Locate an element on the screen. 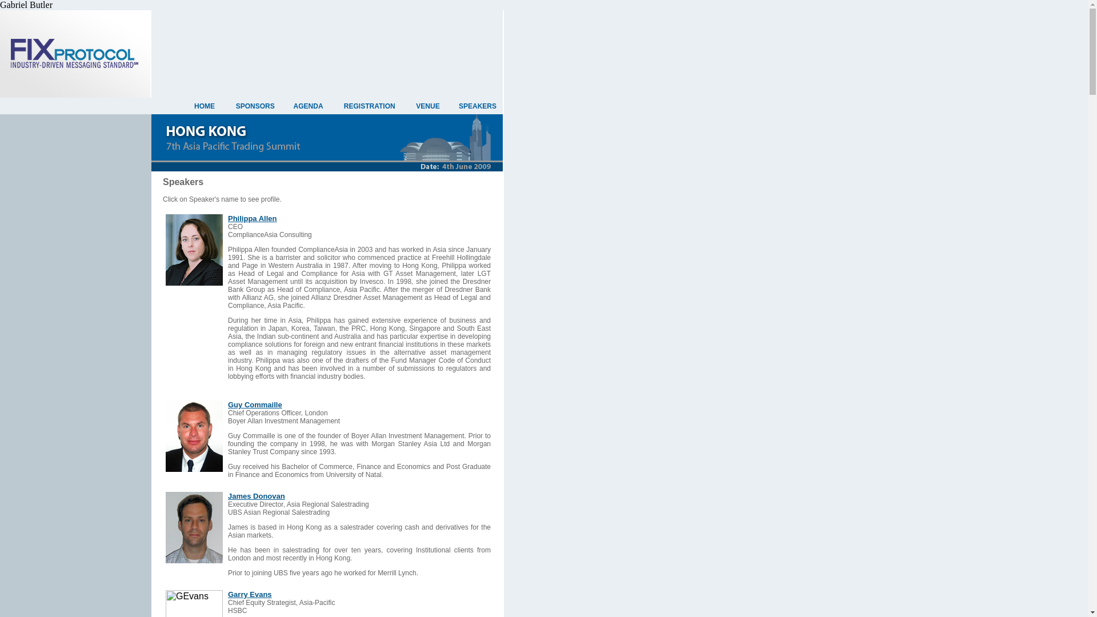 The height and width of the screenshot is (617, 1097). SPEAKERS is located at coordinates (478, 106).